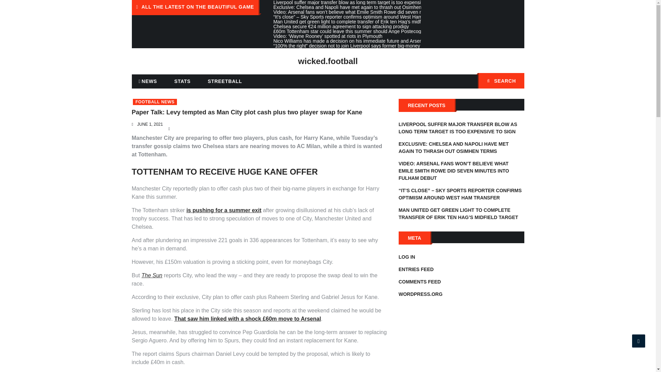 The image size is (661, 372). I want to click on The Sun, so click(151, 275).